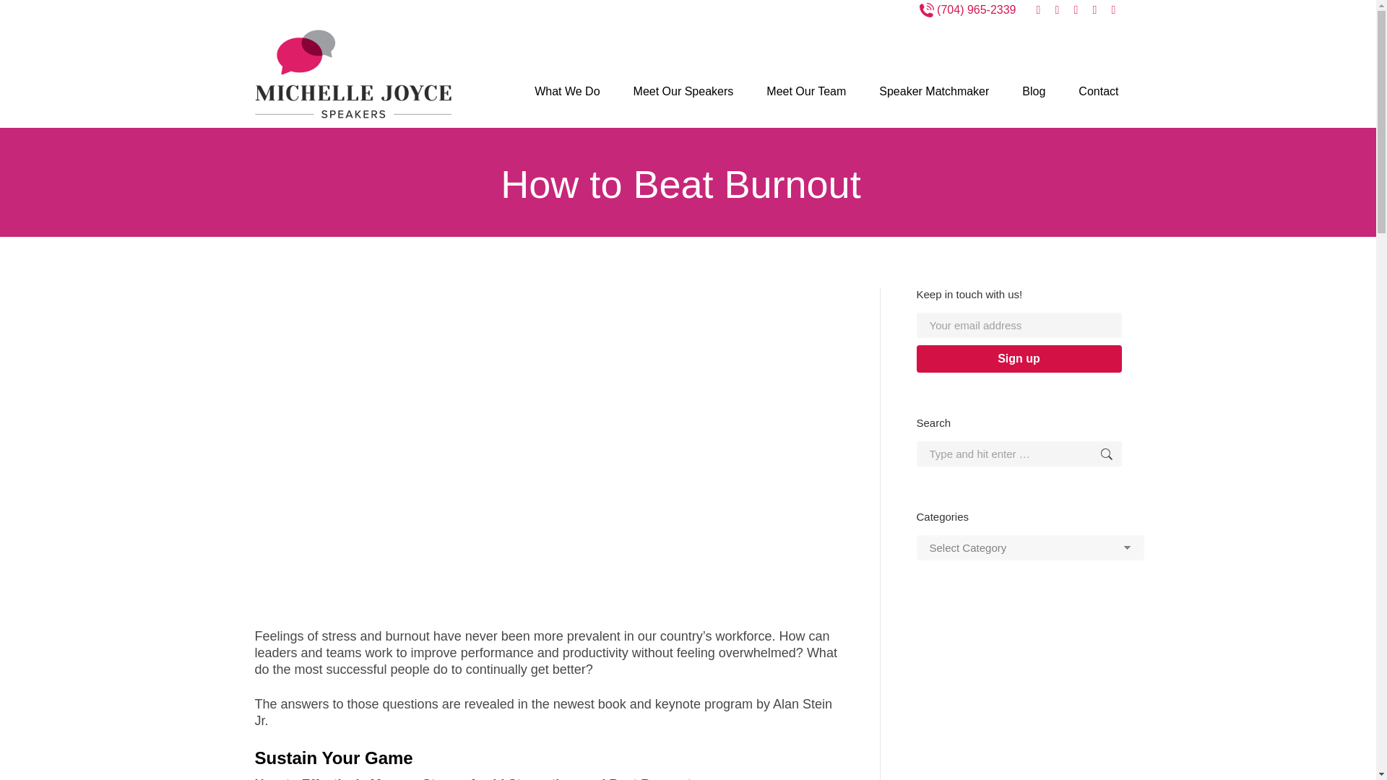 The width and height of the screenshot is (1387, 780). Describe the element at coordinates (566, 91) in the screenshot. I see `What We Do` at that location.